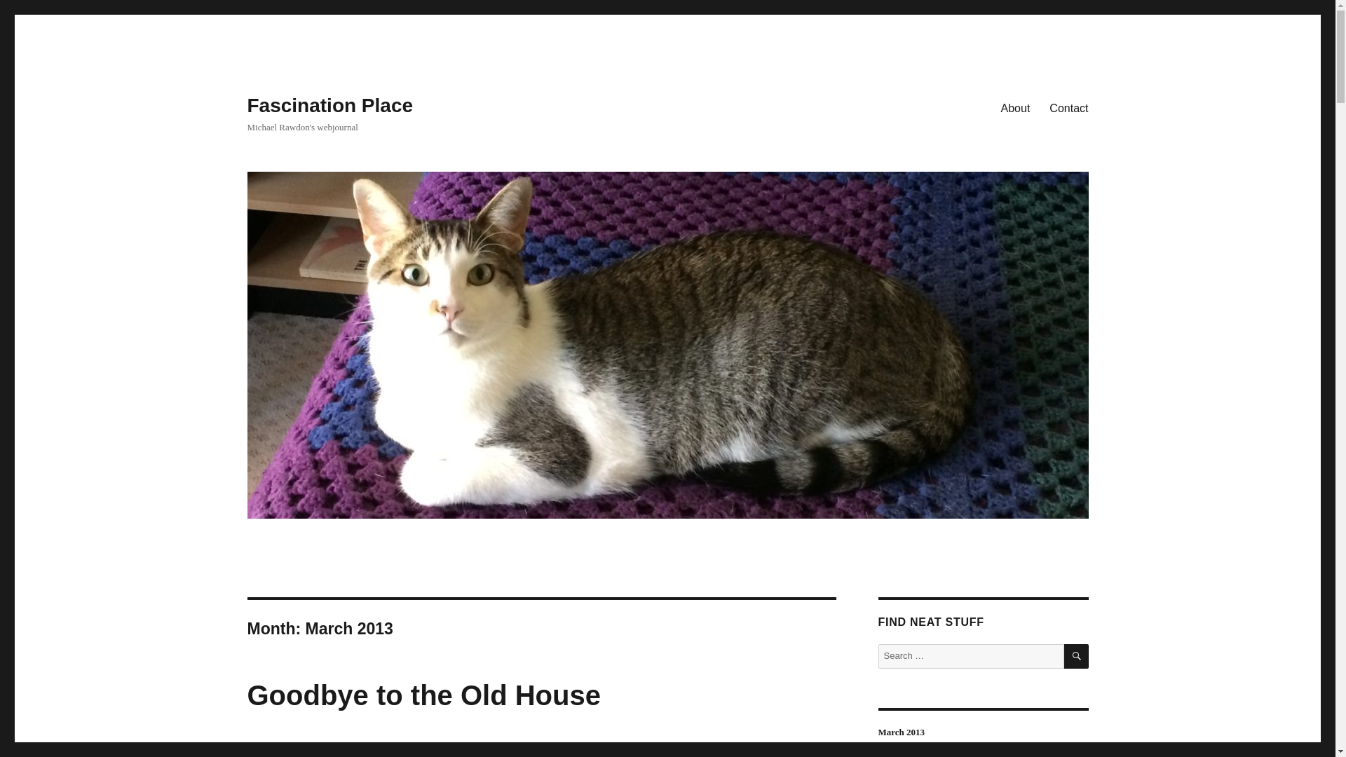 Image resolution: width=1346 pixels, height=757 pixels. Describe the element at coordinates (1015, 107) in the screenshot. I see `About` at that location.